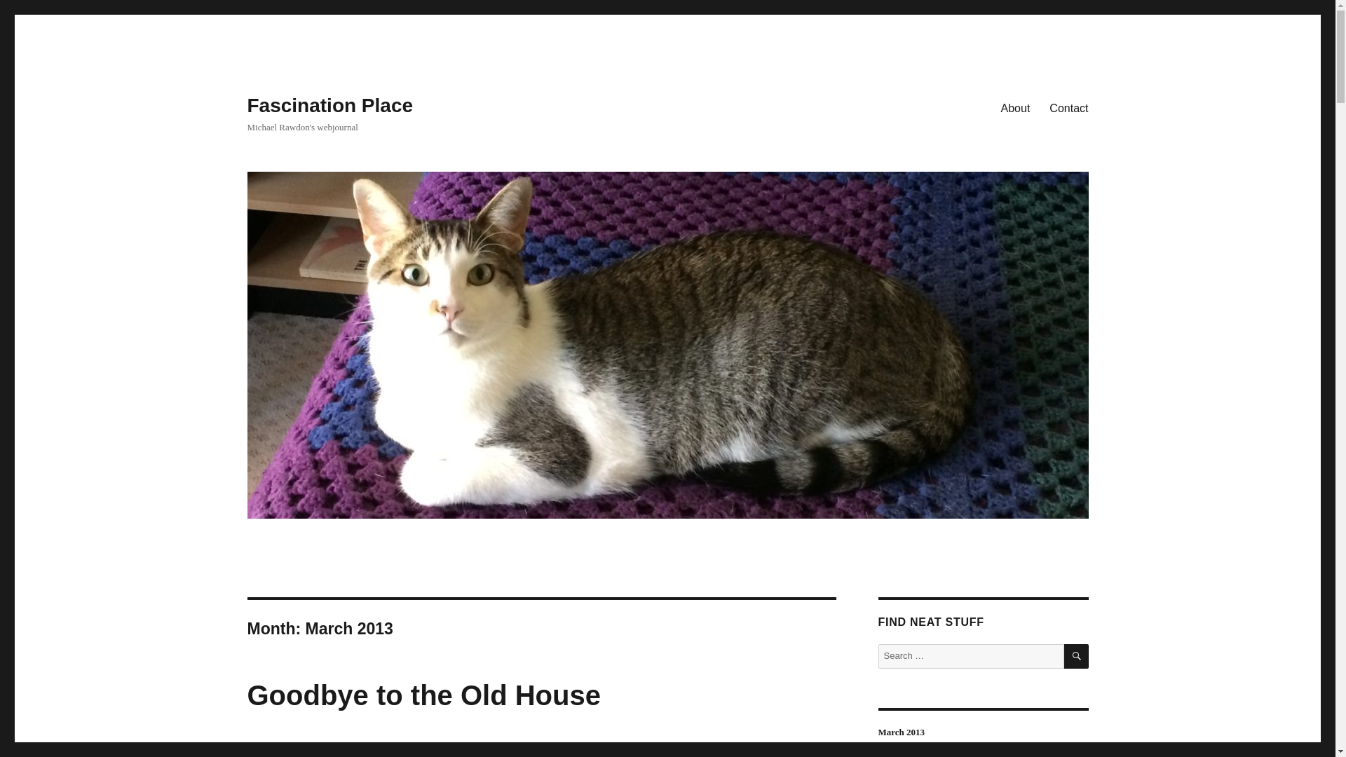 Image resolution: width=1346 pixels, height=757 pixels. Describe the element at coordinates (1015, 107) in the screenshot. I see `About` at that location.